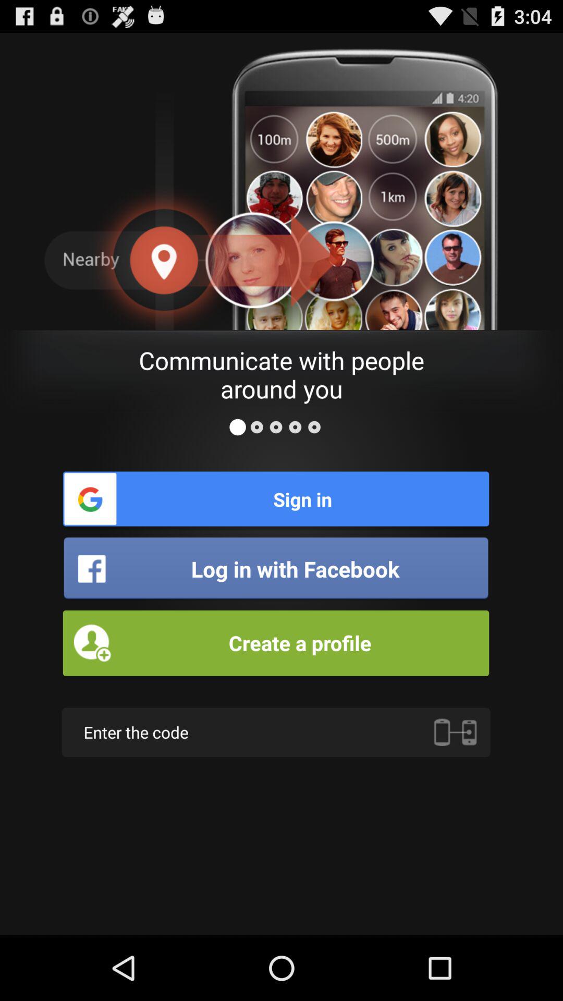 The width and height of the screenshot is (563, 1001). Describe the element at coordinates (276, 732) in the screenshot. I see `select the enter the code at the bottom` at that location.